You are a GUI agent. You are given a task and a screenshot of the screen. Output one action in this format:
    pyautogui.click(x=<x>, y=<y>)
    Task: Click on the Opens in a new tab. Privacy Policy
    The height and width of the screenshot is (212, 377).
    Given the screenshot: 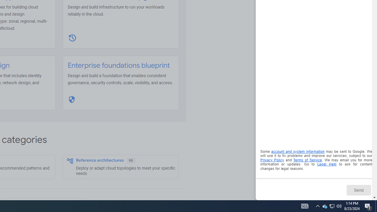 What is the action you would take?
    pyautogui.click(x=272, y=160)
    